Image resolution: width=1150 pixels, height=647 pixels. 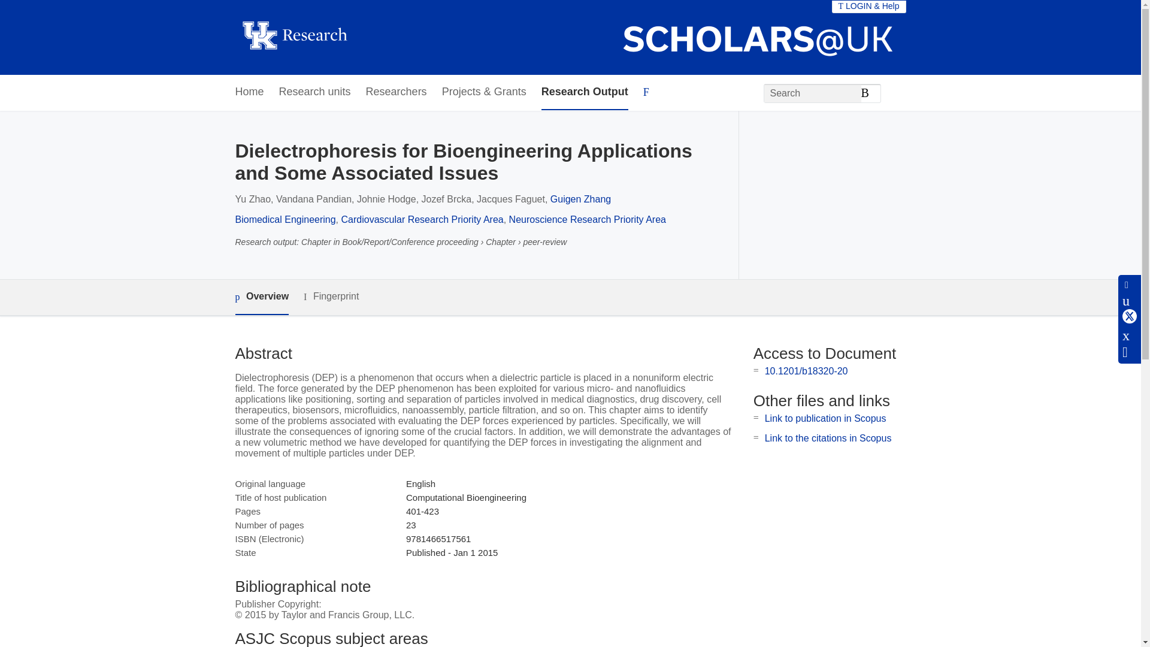 What do you see at coordinates (585, 92) in the screenshot?
I see `Research Output` at bounding box center [585, 92].